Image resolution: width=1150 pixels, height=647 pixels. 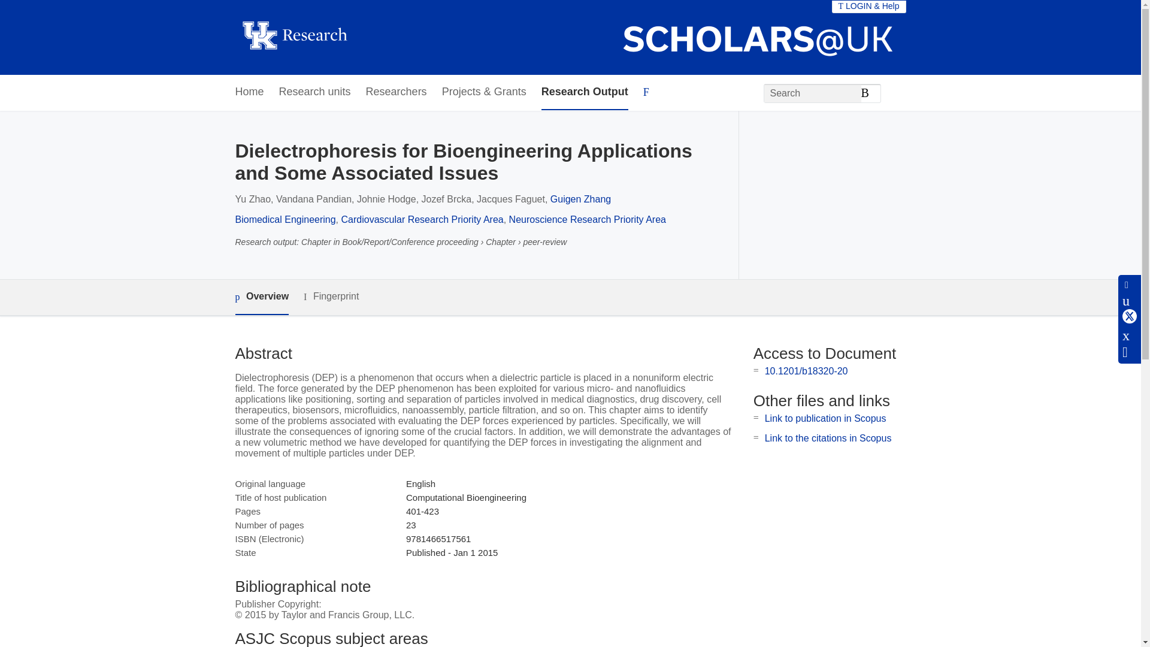 What do you see at coordinates (585, 92) in the screenshot?
I see `Research Output` at bounding box center [585, 92].